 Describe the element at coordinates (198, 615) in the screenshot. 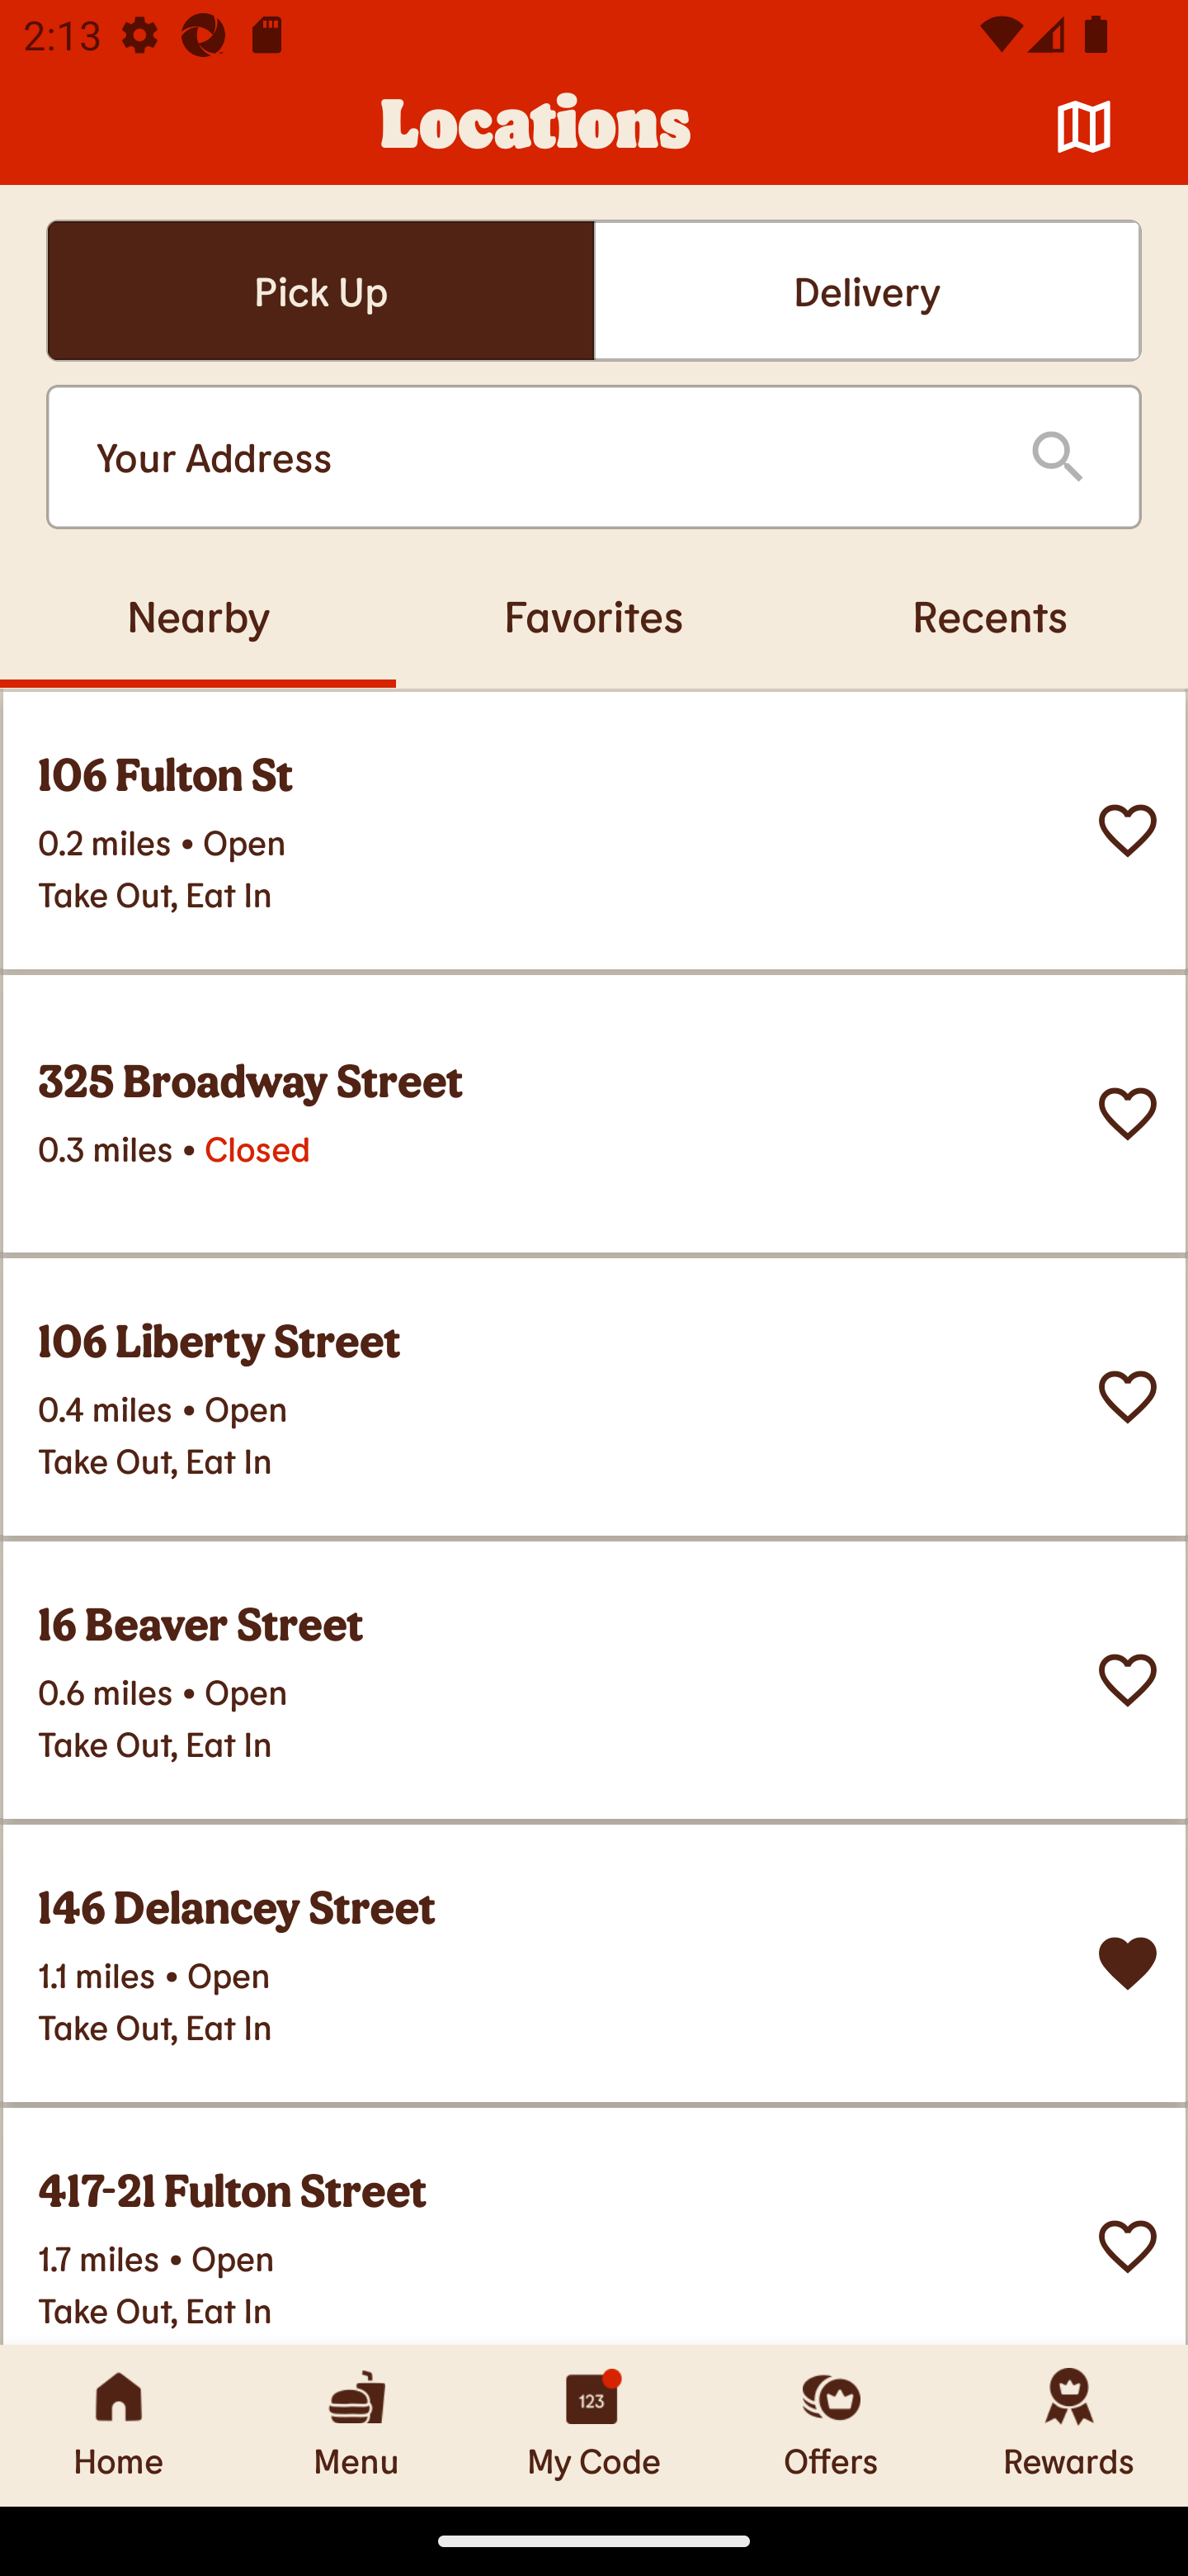

I see `Nearby` at that location.